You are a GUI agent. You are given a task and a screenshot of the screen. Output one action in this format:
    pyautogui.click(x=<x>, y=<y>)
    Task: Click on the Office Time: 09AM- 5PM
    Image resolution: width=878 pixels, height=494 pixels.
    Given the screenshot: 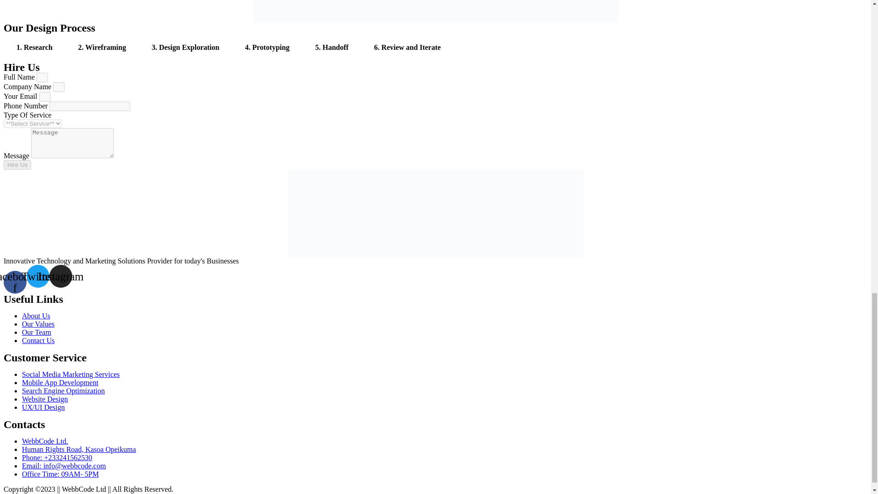 What is the action you would take?
    pyautogui.click(x=60, y=474)
    